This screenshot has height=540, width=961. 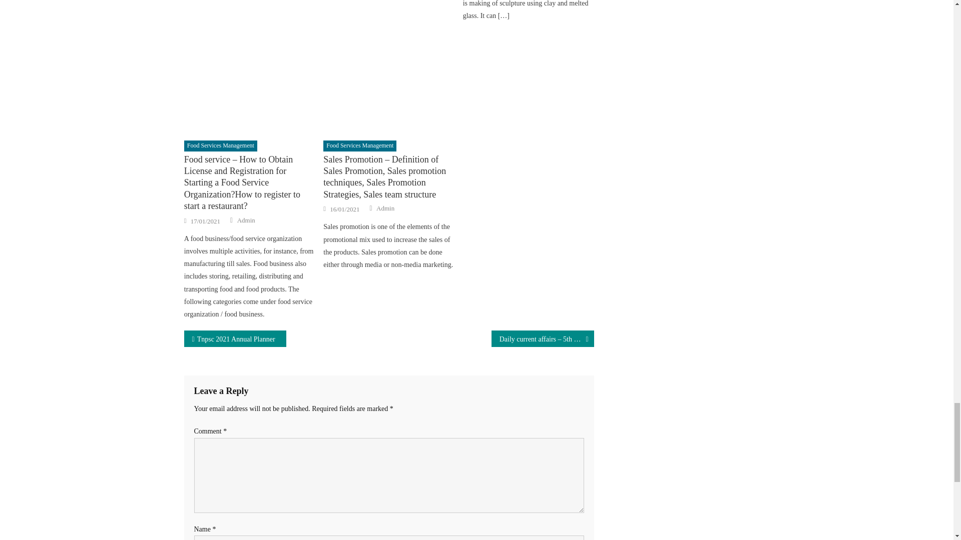 I want to click on Food Services Management, so click(x=221, y=146).